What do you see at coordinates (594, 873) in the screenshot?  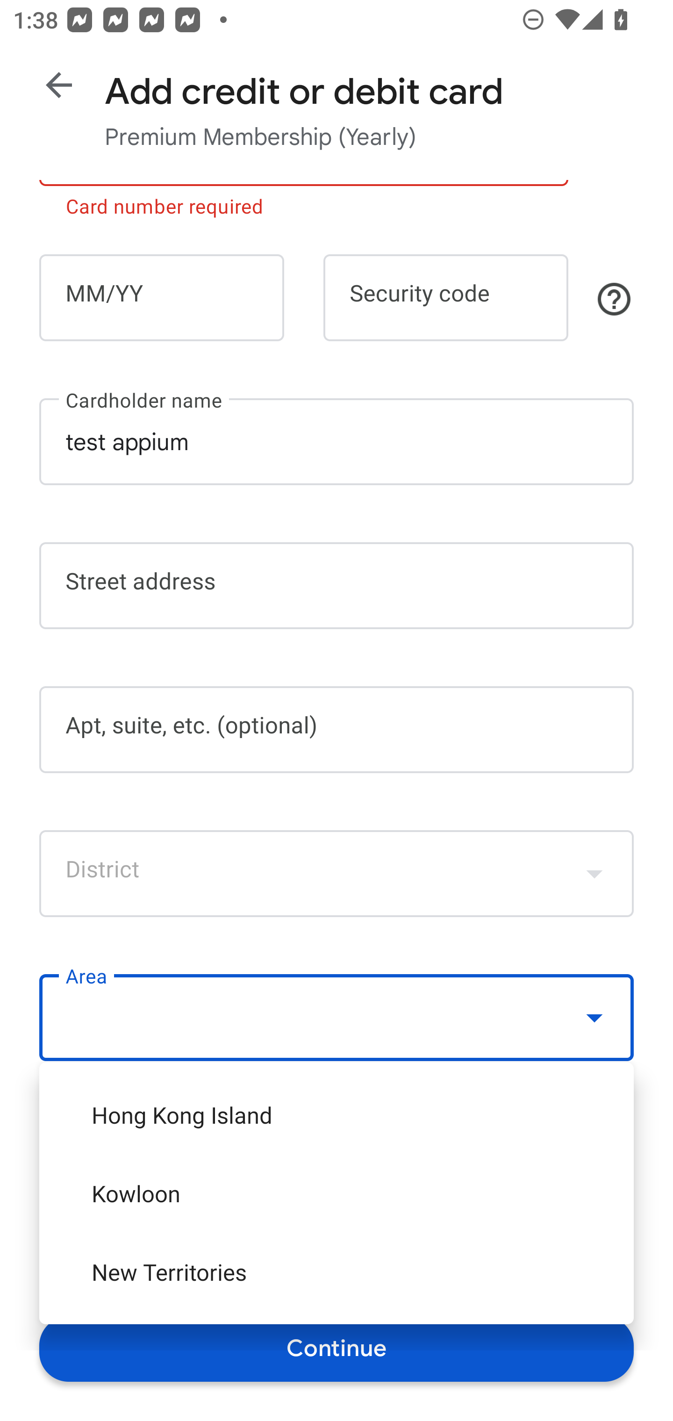 I see `Show dropdown menu` at bounding box center [594, 873].